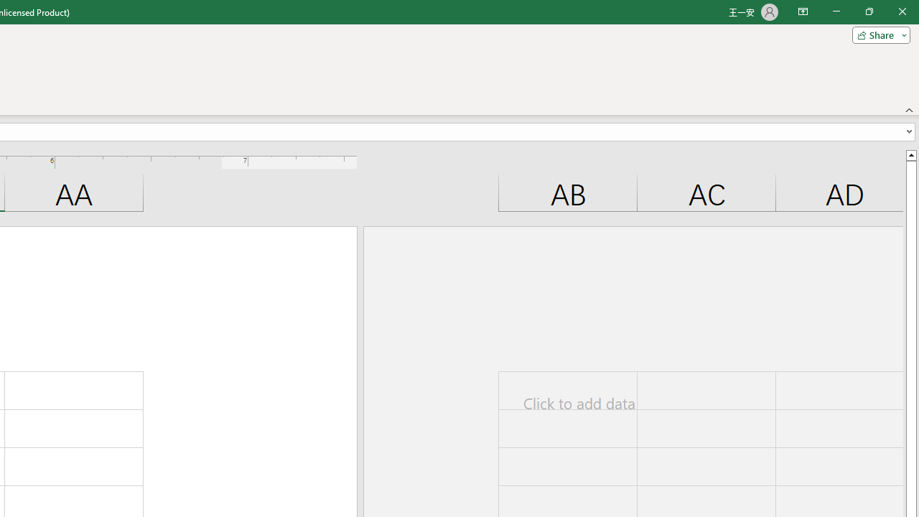  What do you see at coordinates (910, 154) in the screenshot?
I see `Line up` at bounding box center [910, 154].